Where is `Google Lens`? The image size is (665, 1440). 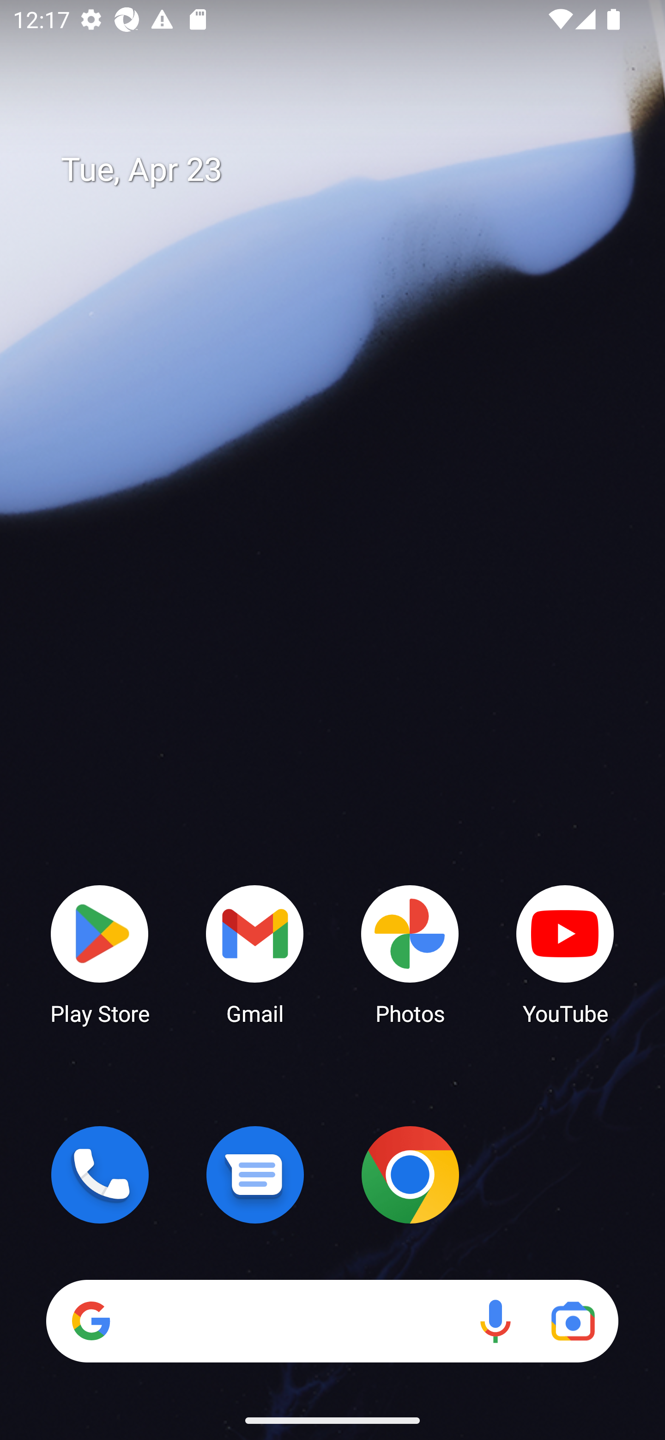 Google Lens is located at coordinates (573, 1321).